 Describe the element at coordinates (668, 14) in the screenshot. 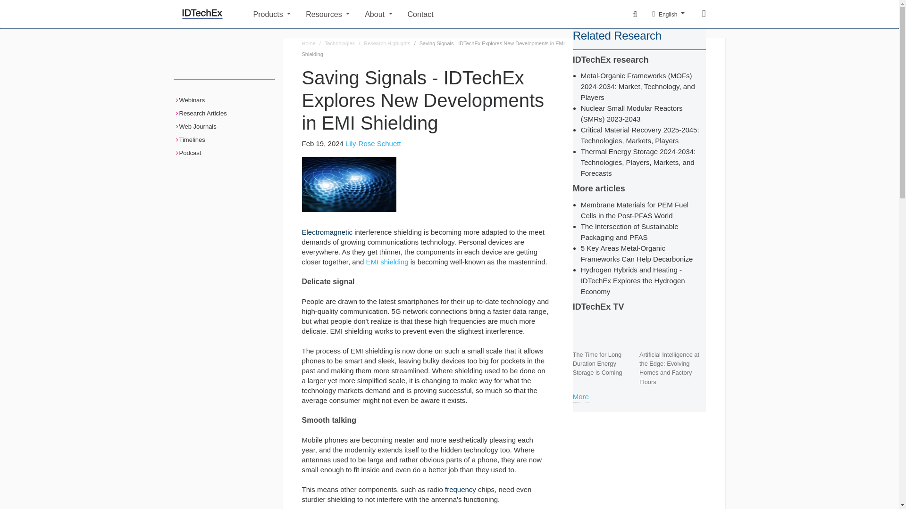

I see `  English` at that location.